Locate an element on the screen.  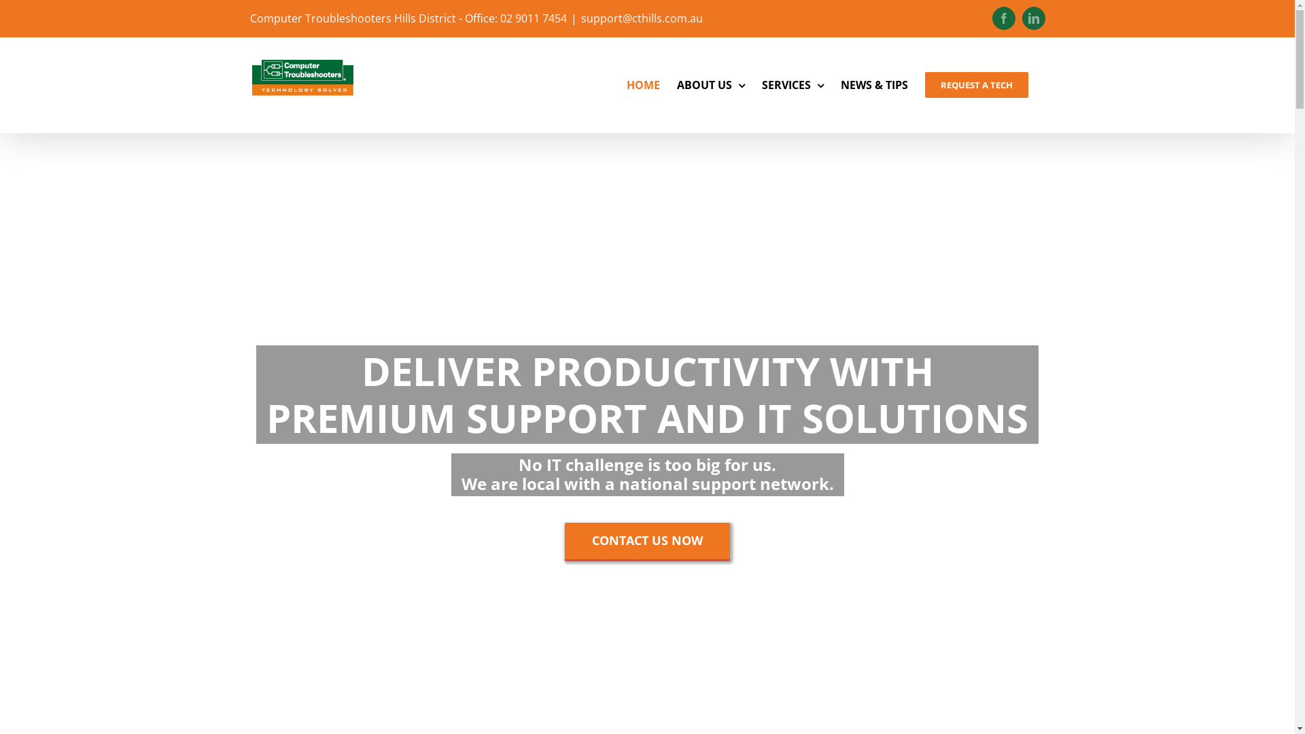
Facebook is located at coordinates (1004, 18).